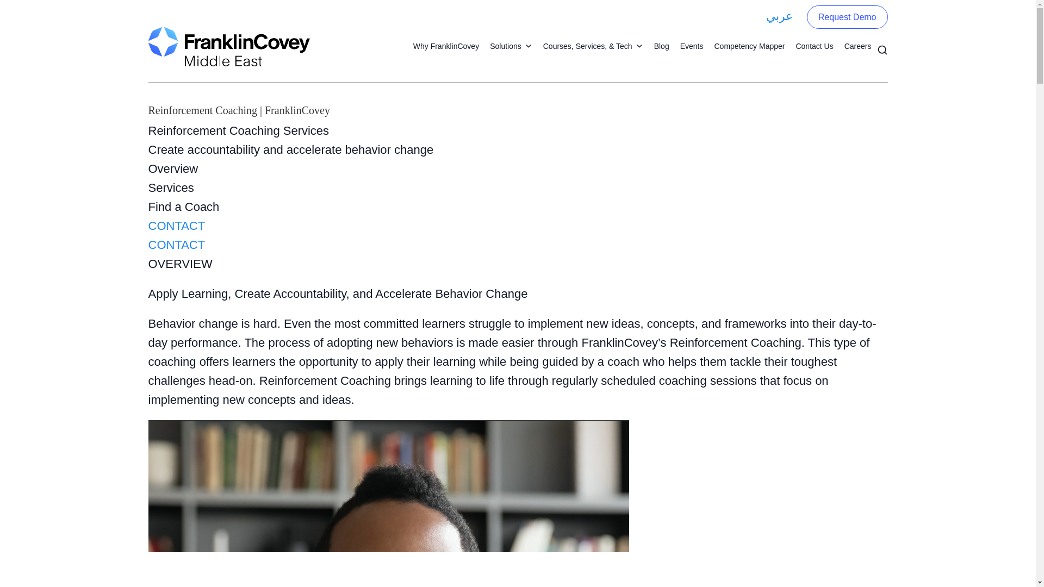 The image size is (1044, 587). What do you see at coordinates (176, 225) in the screenshot?
I see `CONTACT` at bounding box center [176, 225].